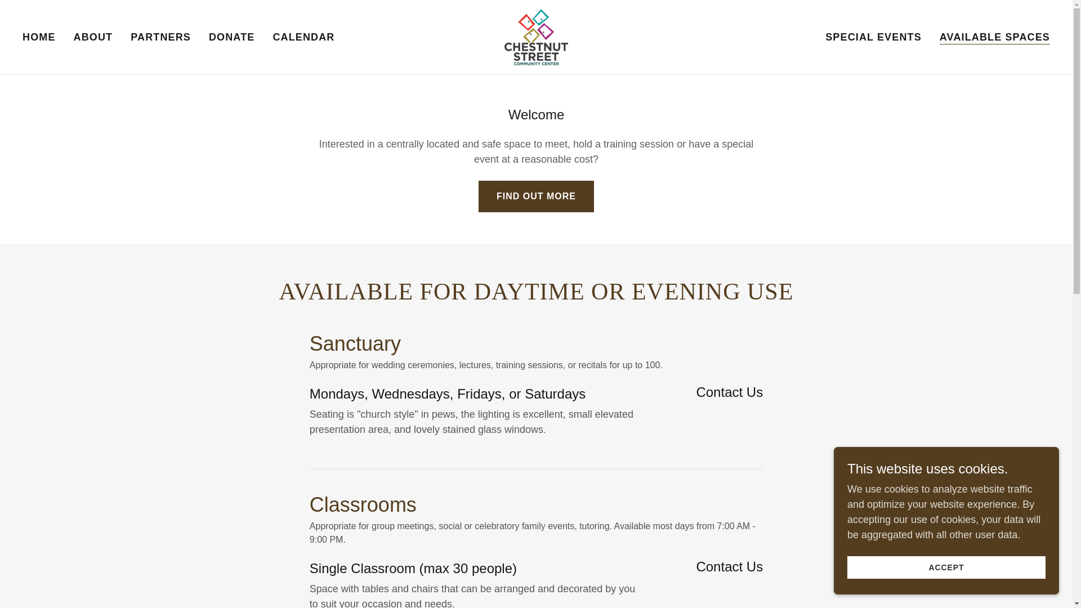 Image resolution: width=1081 pixels, height=608 pixels. What do you see at coordinates (39, 37) in the screenshot?
I see `HOME` at bounding box center [39, 37].